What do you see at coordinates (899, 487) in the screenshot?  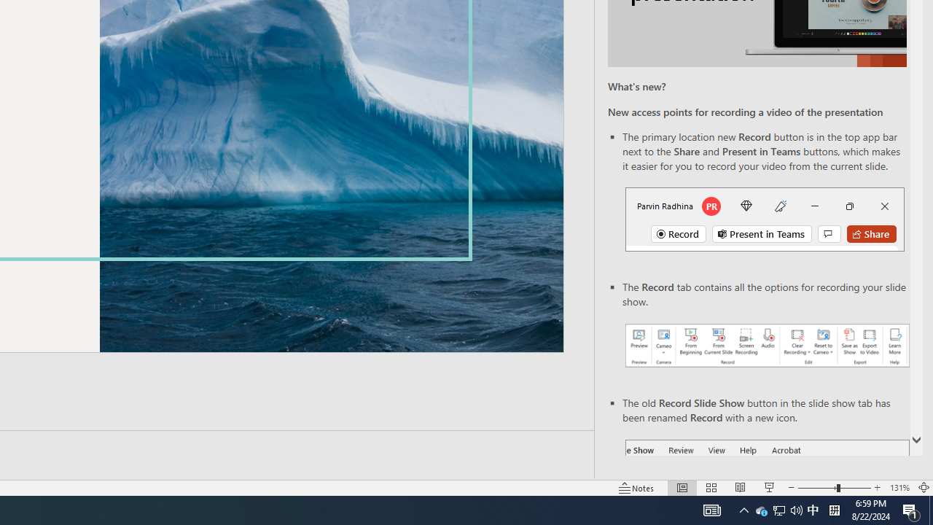 I see `Zoom 131%` at bounding box center [899, 487].